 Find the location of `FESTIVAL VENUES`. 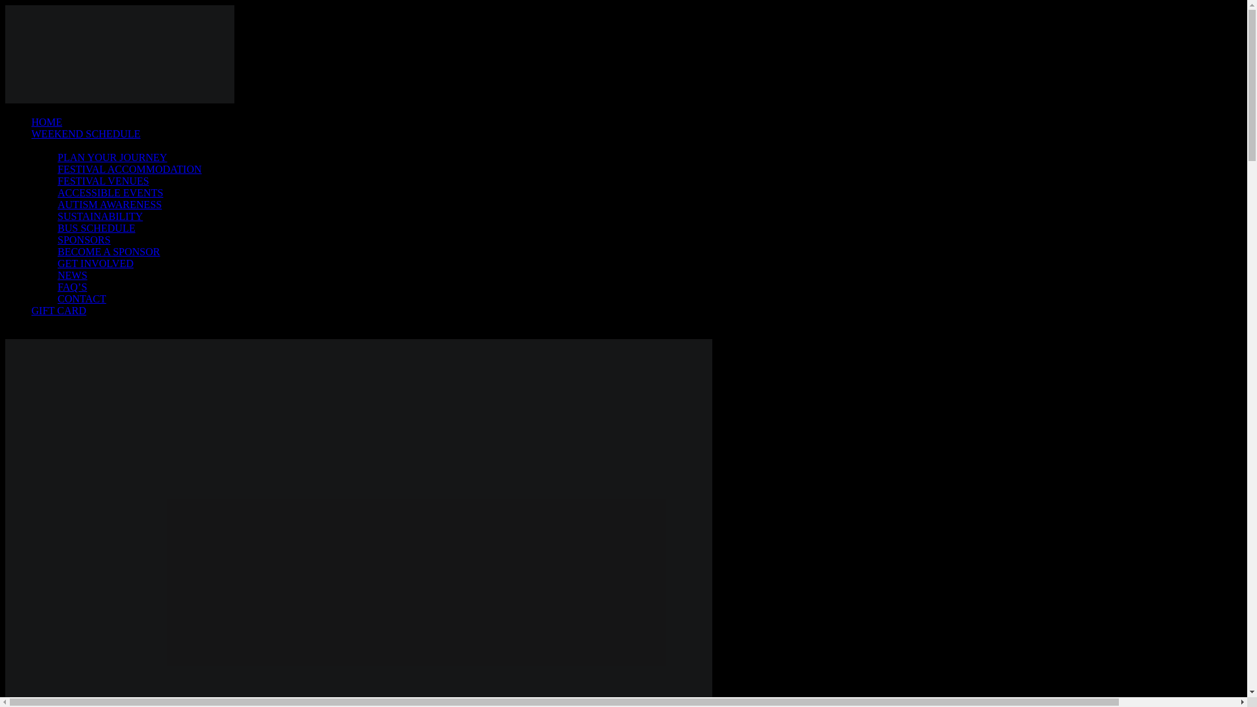

FESTIVAL VENUES is located at coordinates (103, 181).